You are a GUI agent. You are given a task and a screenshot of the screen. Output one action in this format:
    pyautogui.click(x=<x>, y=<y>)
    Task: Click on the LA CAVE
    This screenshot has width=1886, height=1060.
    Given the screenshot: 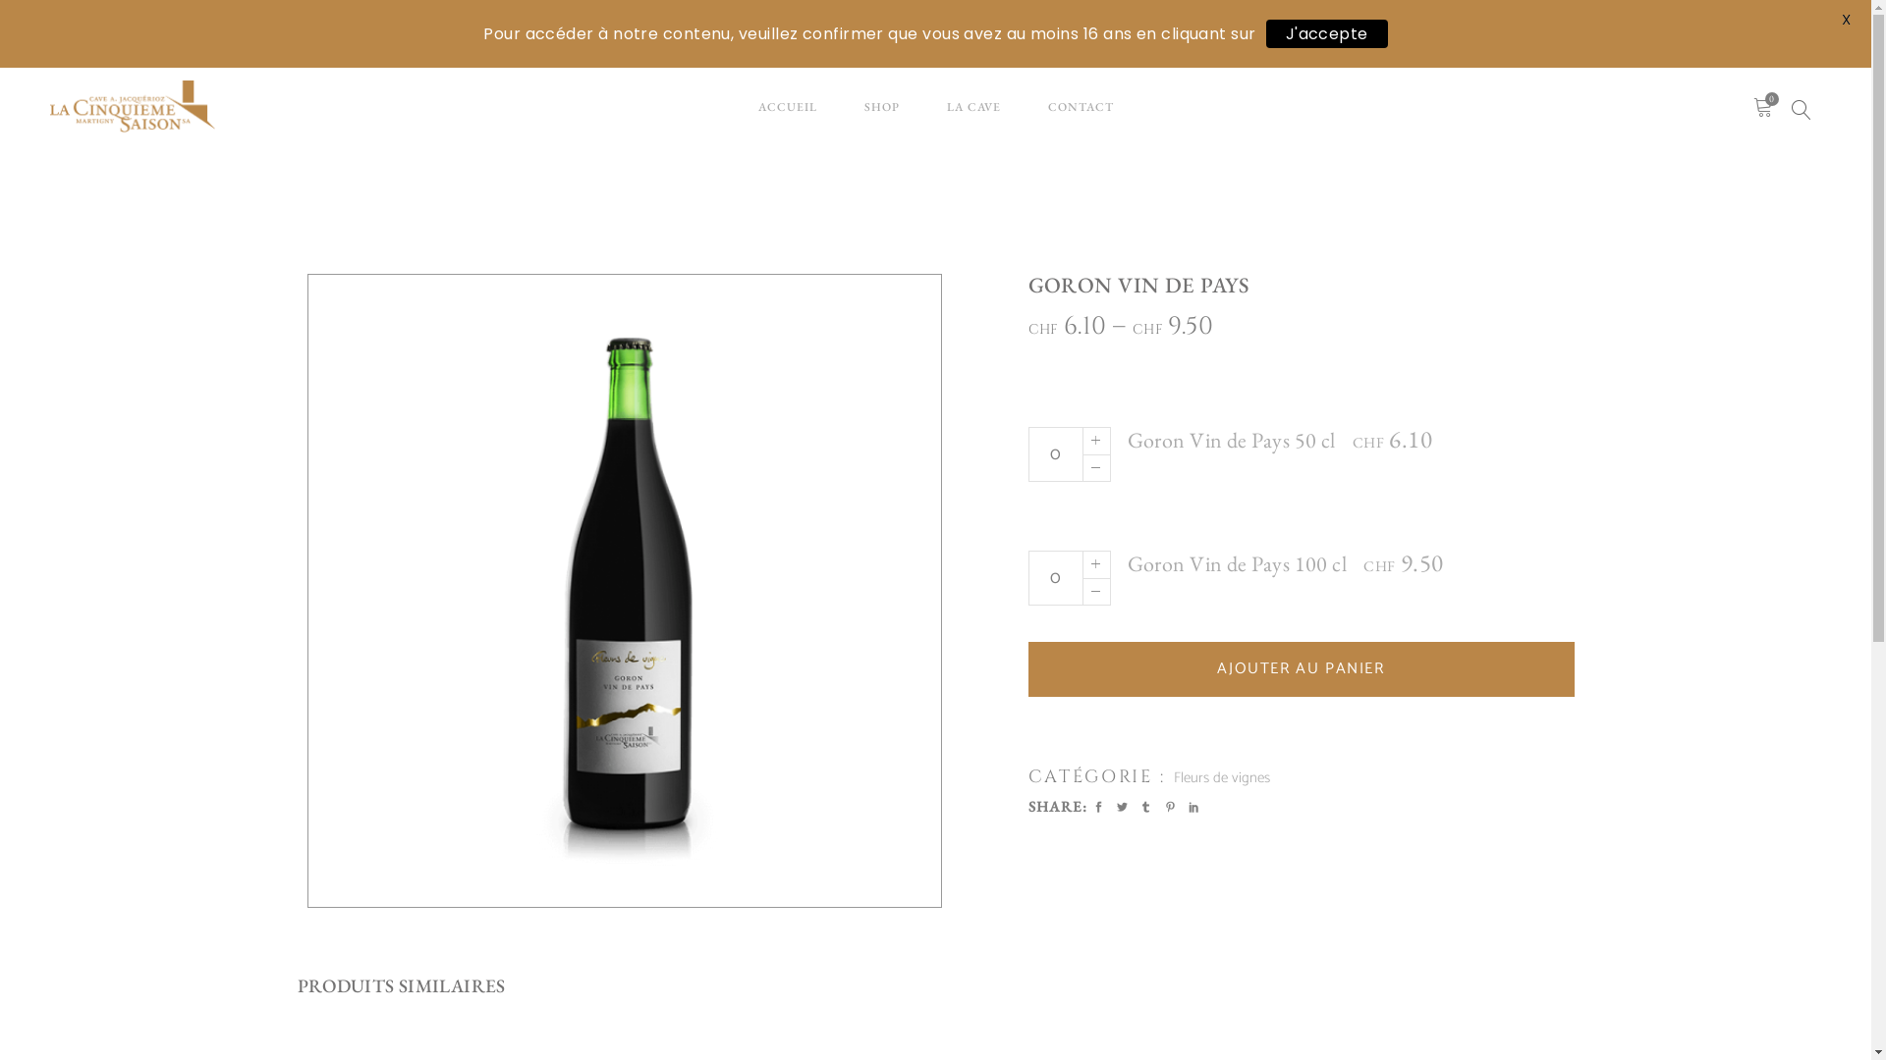 What is the action you would take?
    pyautogui.click(x=974, y=106)
    